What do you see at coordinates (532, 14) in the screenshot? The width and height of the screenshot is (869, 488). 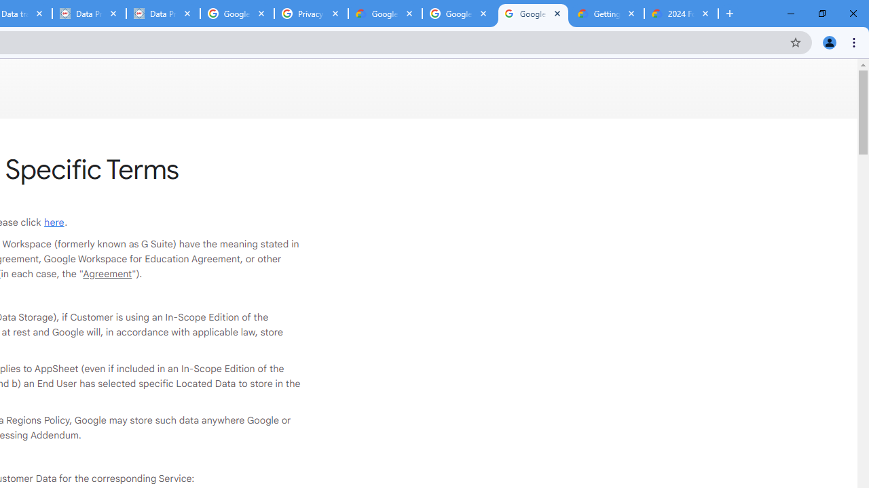 I see `Google Workspace - Specific Terms` at bounding box center [532, 14].